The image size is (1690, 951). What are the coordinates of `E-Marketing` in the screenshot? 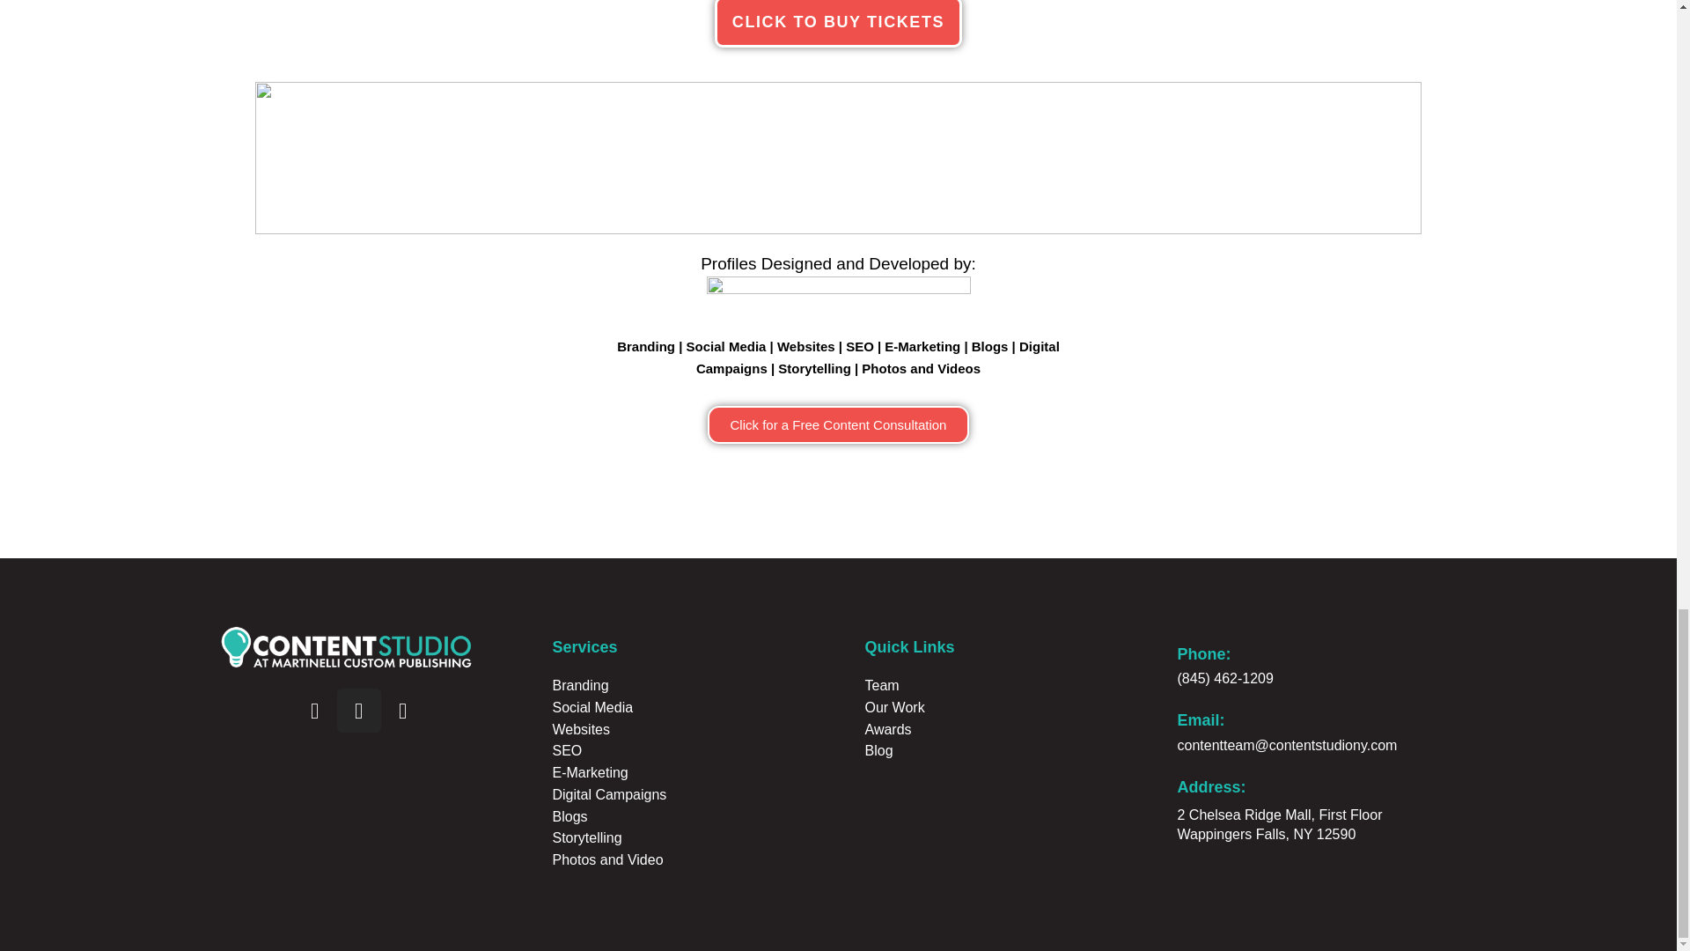 It's located at (922, 345).